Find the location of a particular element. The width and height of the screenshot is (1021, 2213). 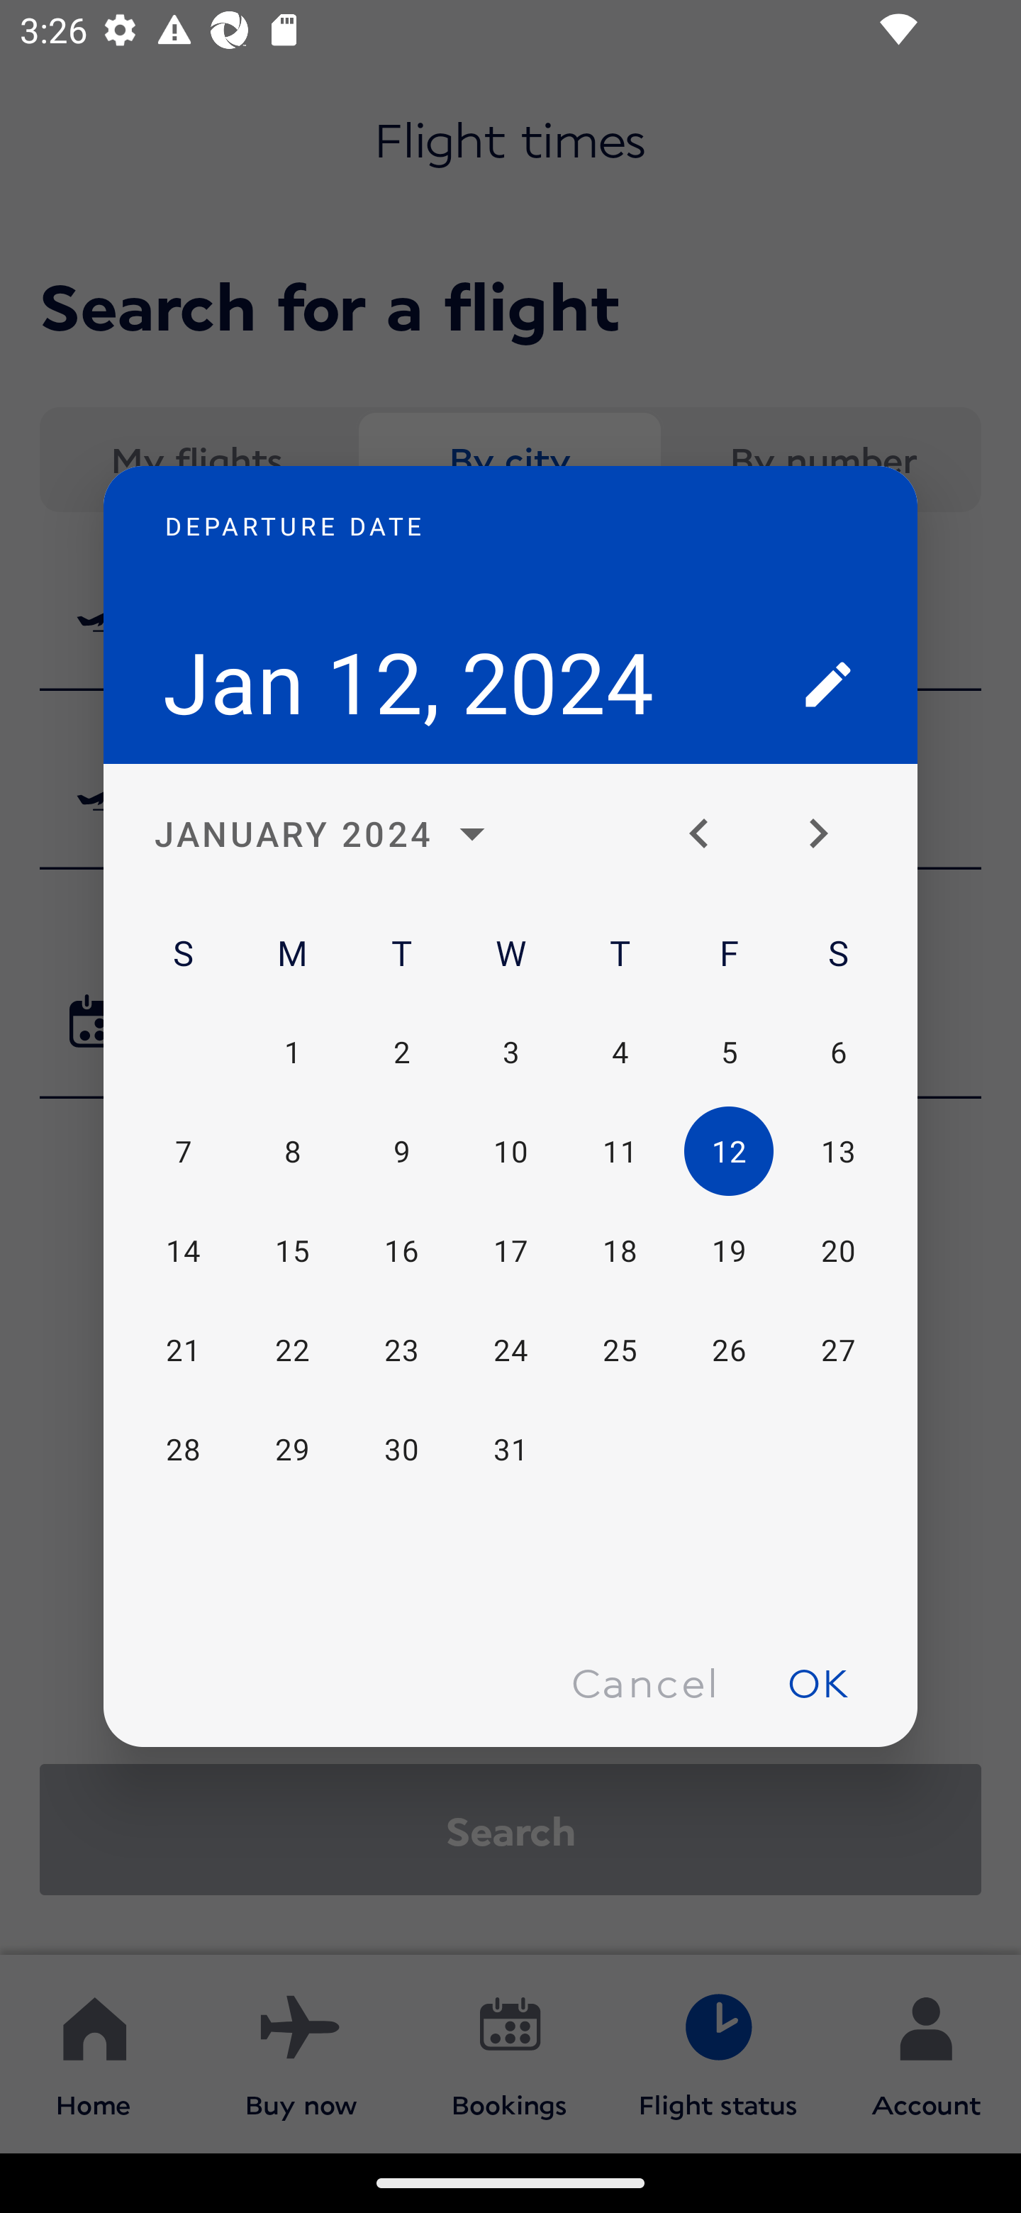

OK null, OK is located at coordinates (818, 1681).